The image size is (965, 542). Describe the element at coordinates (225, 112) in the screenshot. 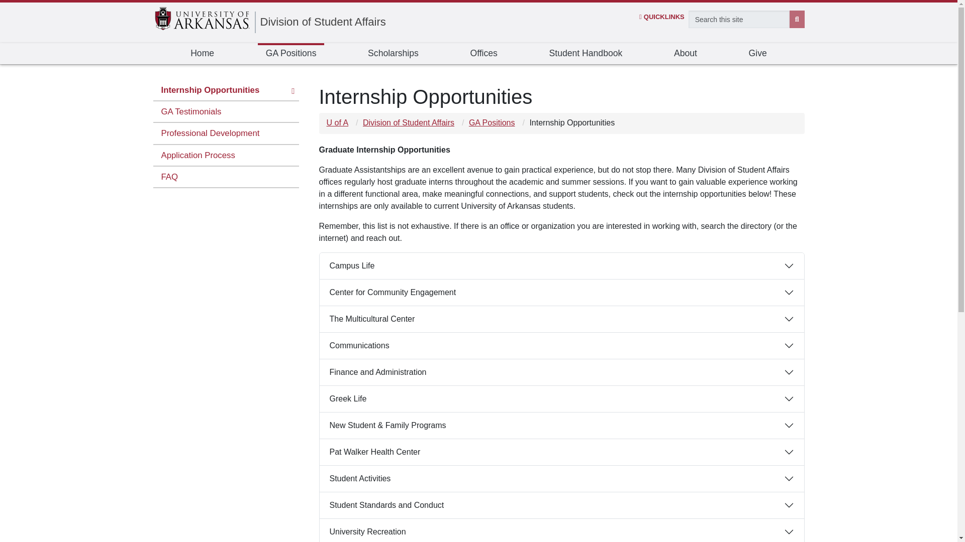

I see `GA Testimonials` at that location.